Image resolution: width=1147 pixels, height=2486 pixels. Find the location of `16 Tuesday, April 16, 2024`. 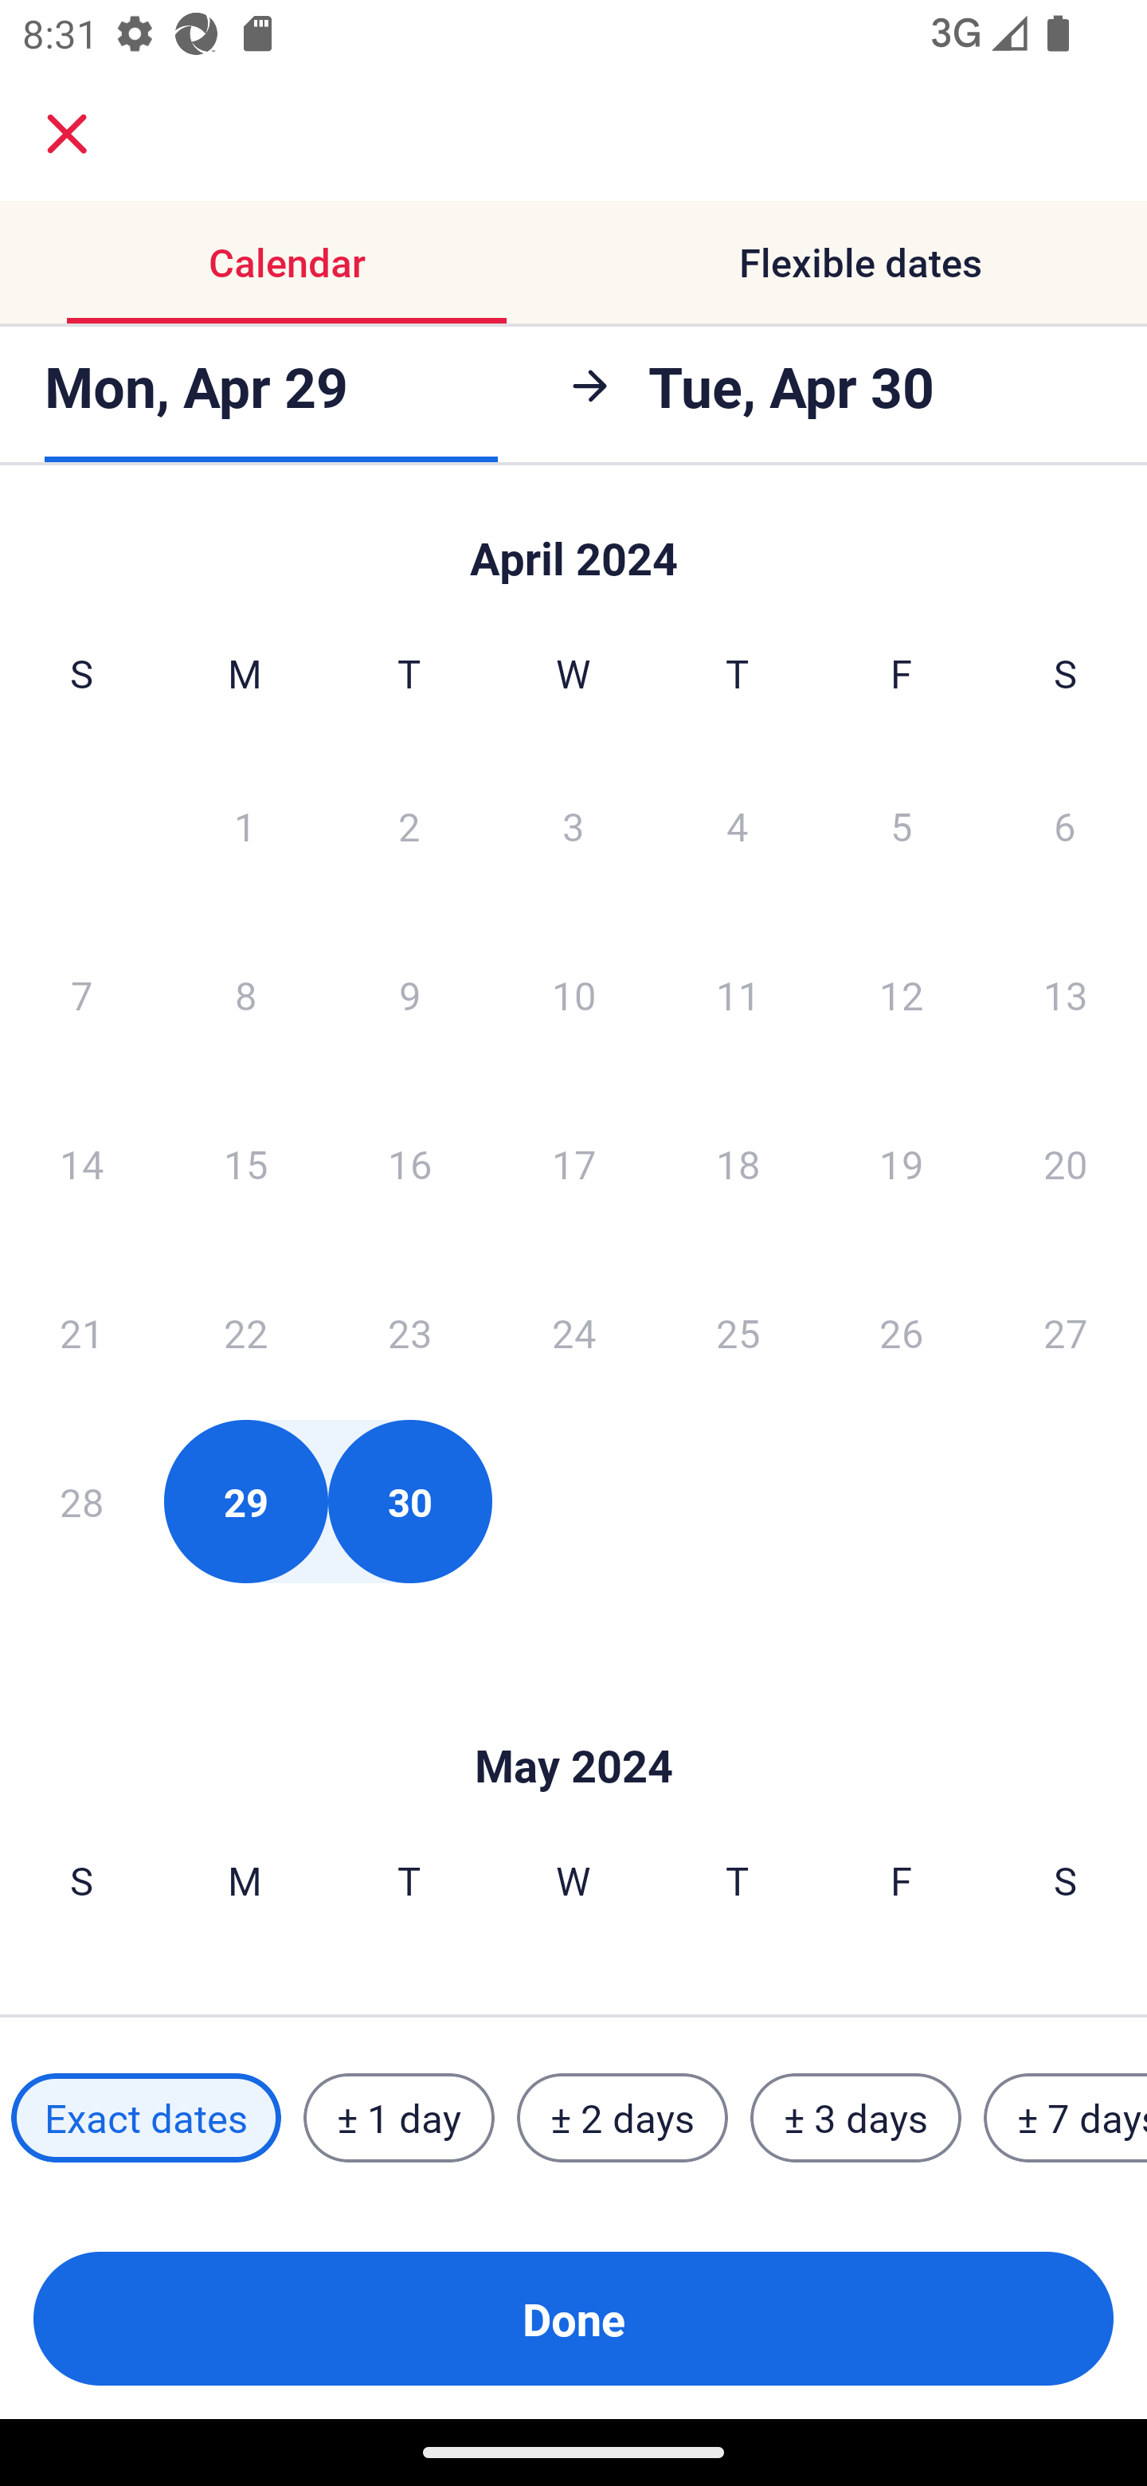

16 Tuesday, April 16, 2024 is located at coordinates (409, 1163).